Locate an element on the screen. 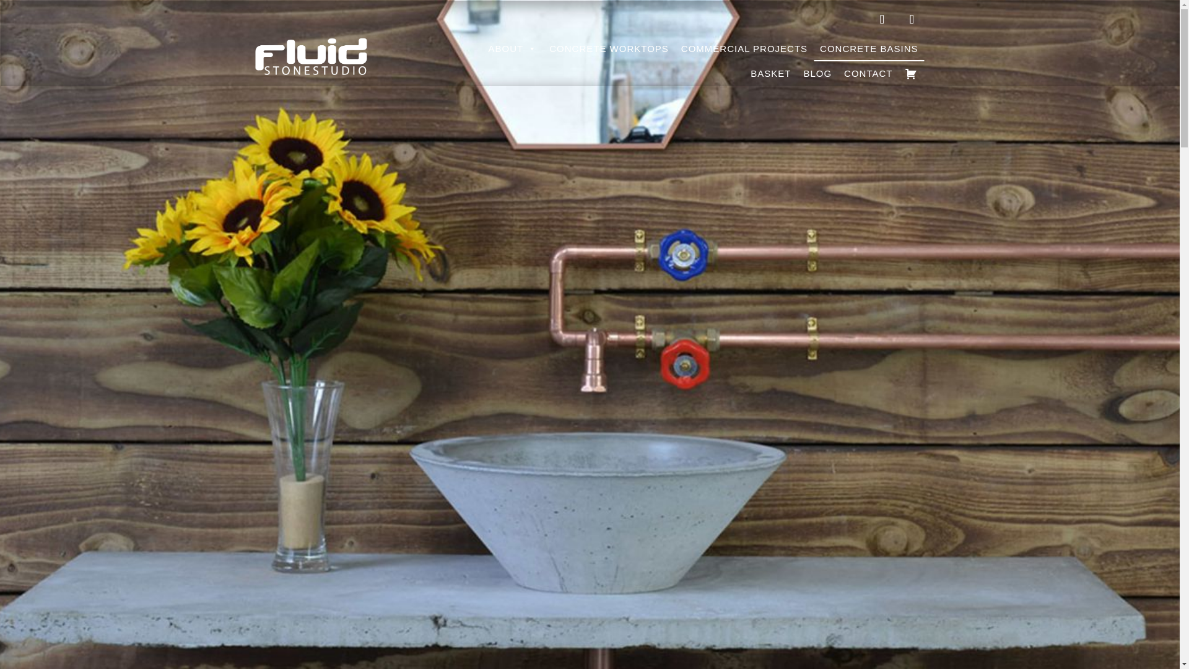 The image size is (1189, 669). CONTACT is located at coordinates (868, 74).